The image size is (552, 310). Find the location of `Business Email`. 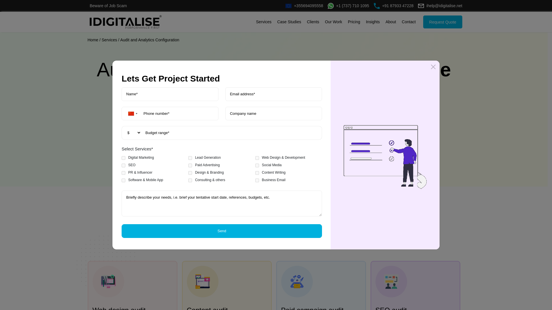

Business Email is located at coordinates (257, 180).